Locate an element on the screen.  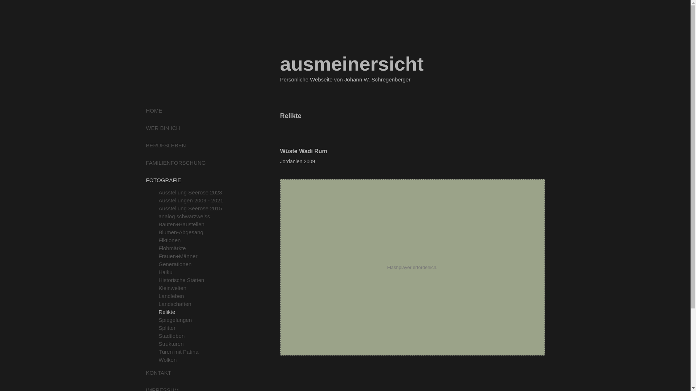
Relikte is located at coordinates (196, 312).